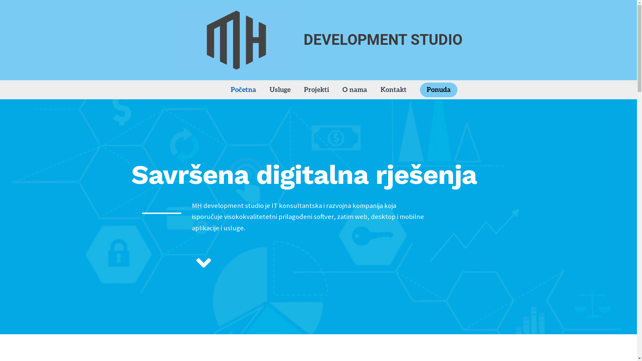 The image size is (642, 361). What do you see at coordinates (383, 40) in the screenshot?
I see `DEVELOPMENT STUDIO` at bounding box center [383, 40].